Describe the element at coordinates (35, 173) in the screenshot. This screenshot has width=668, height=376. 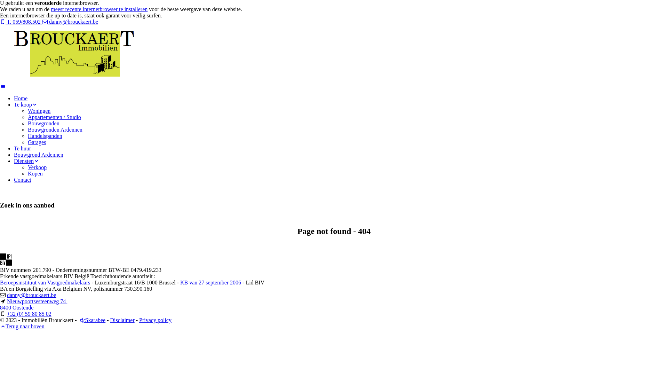
I see `Kopen` at that location.